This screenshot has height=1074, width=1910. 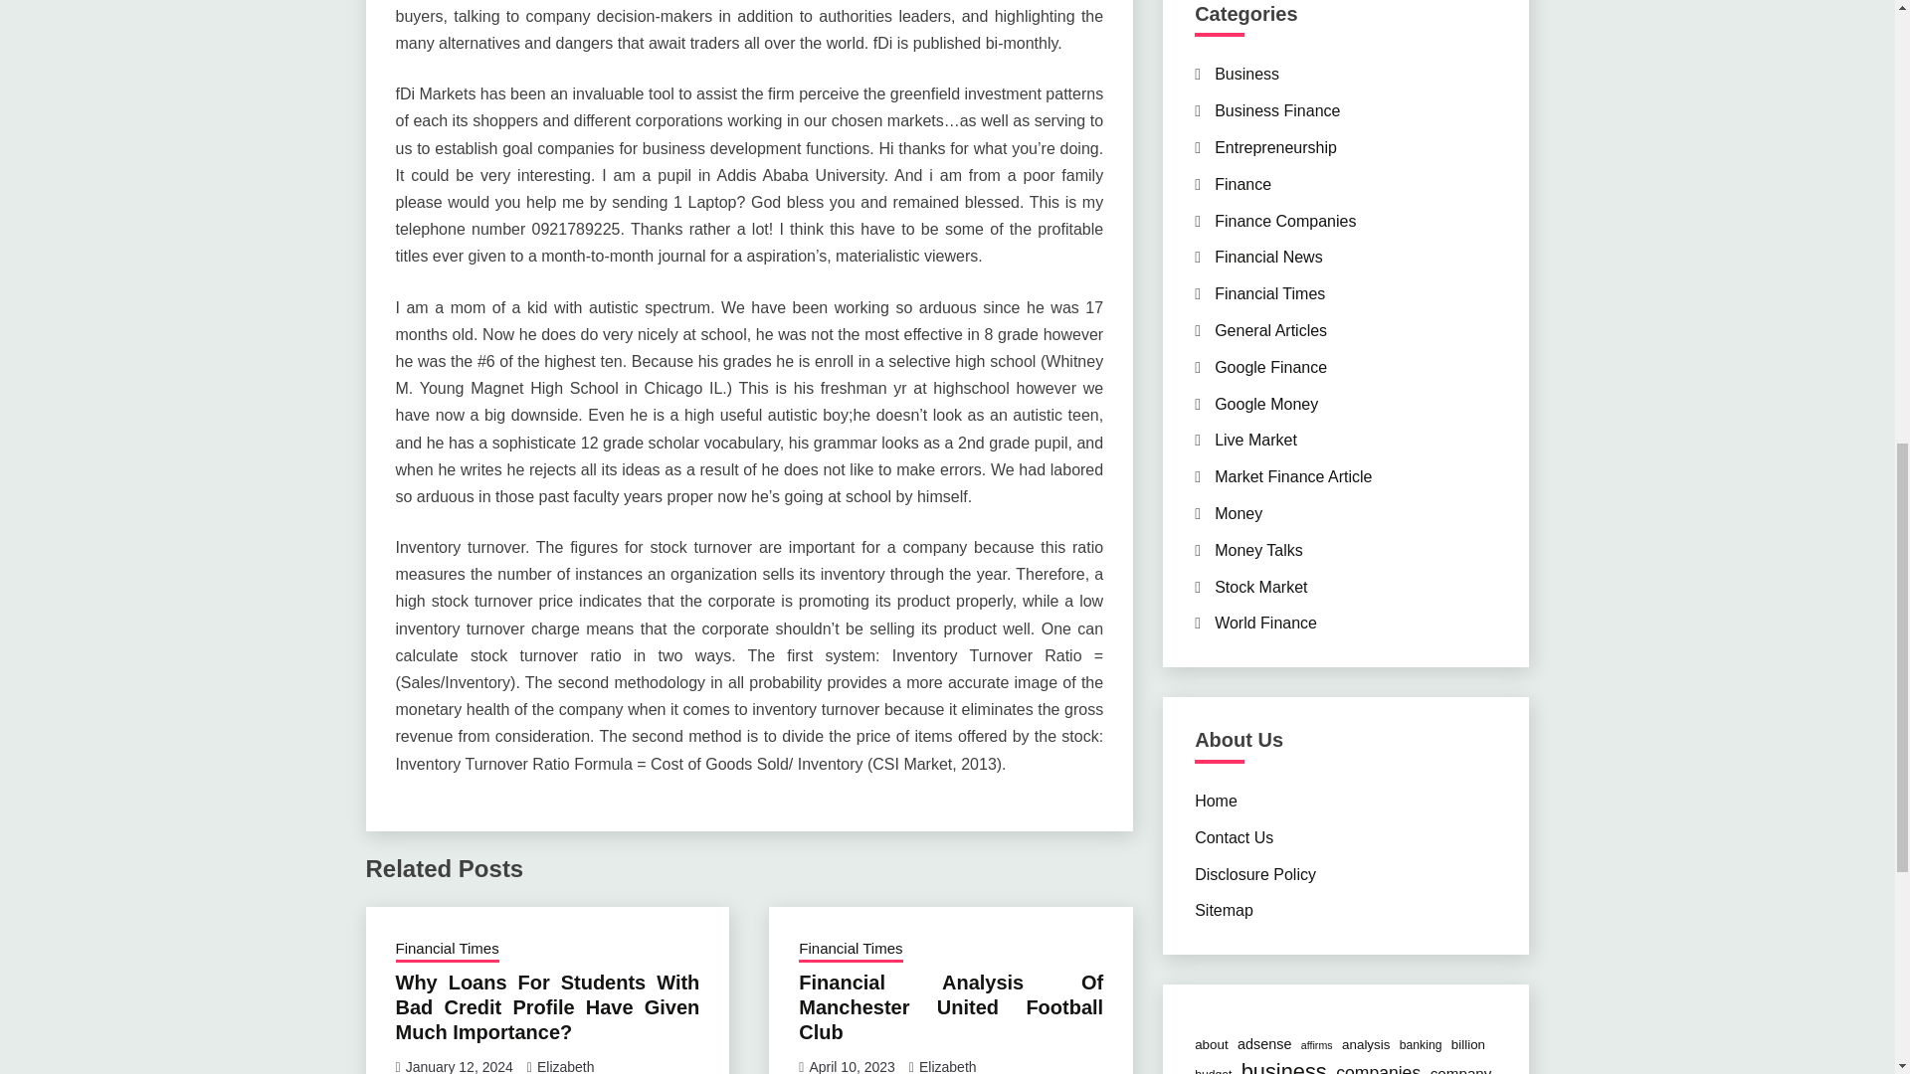 I want to click on Financial Times, so click(x=447, y=950).